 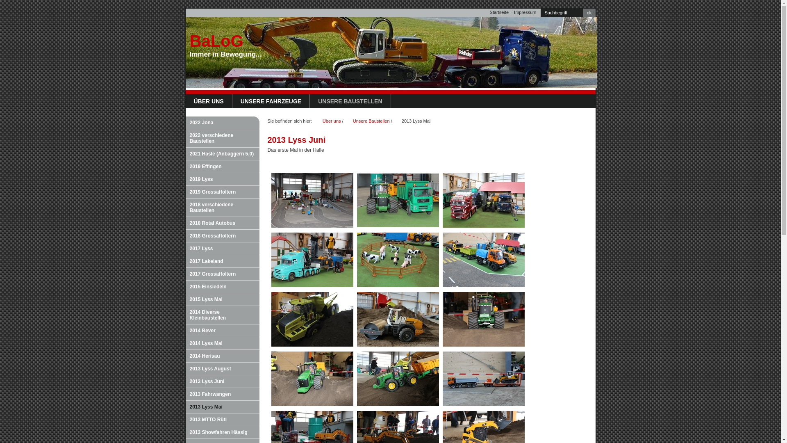 What do you see at coordinates (222, 154) in the screenshot?
I see `2021 Hasle (Anbaggern 5.0)` at bounding box center [222, 154].